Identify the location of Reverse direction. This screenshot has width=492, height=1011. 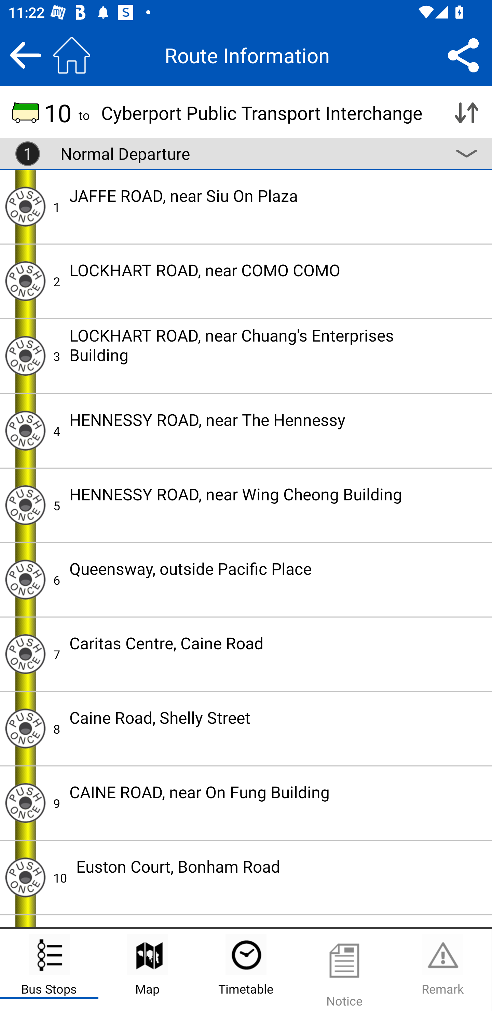
(466, 113).